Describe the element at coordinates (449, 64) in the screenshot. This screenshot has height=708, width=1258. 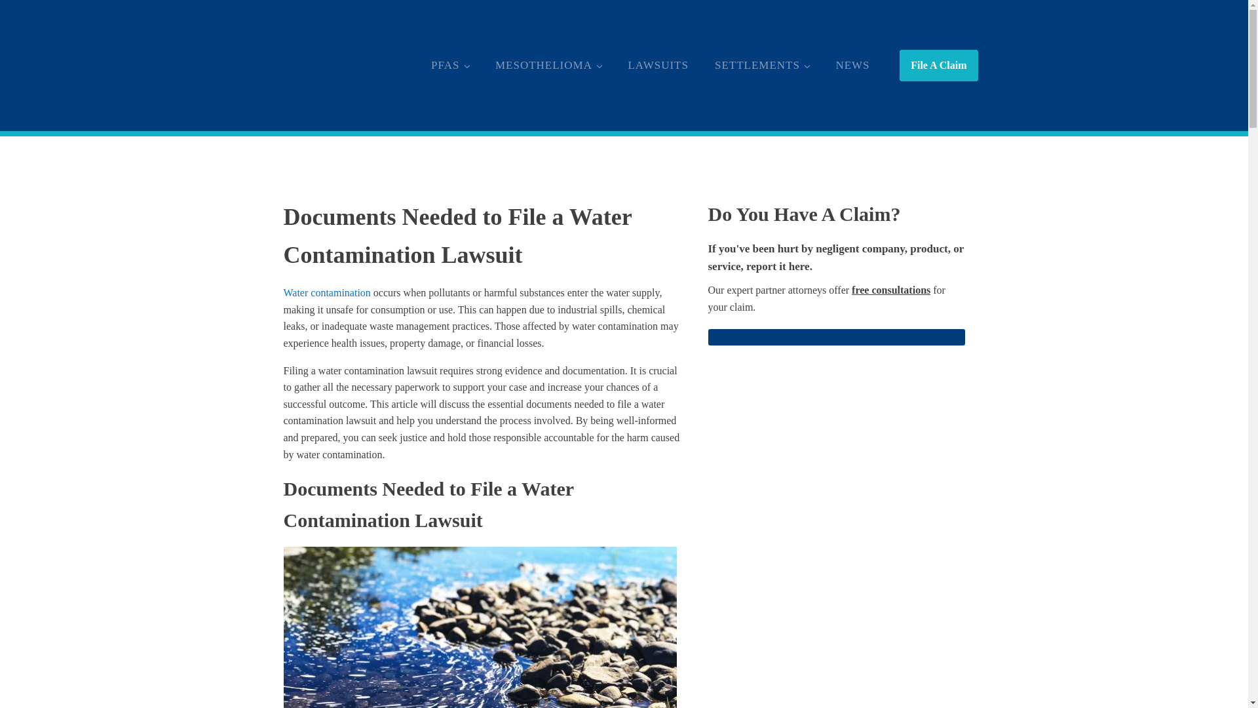
I see `PFAS` at that location.